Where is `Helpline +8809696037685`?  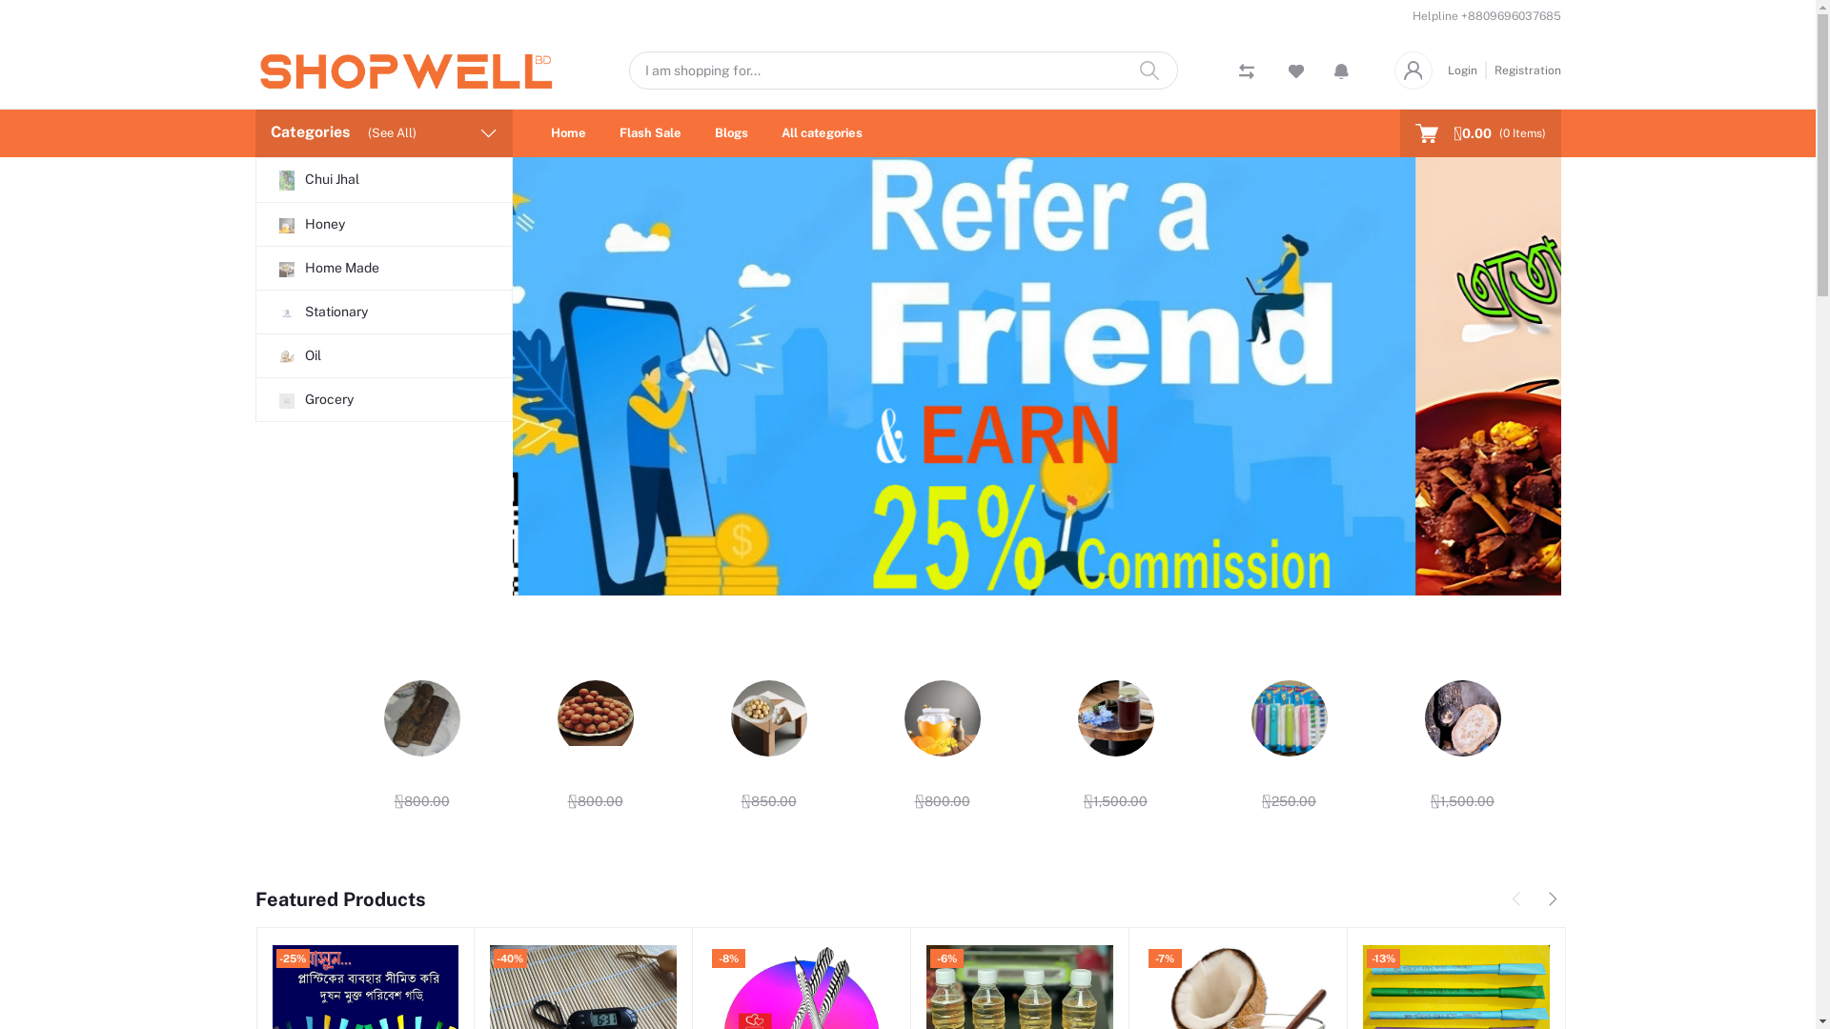 Helpline +8809696037685 is located at coordinates (1487, 16).